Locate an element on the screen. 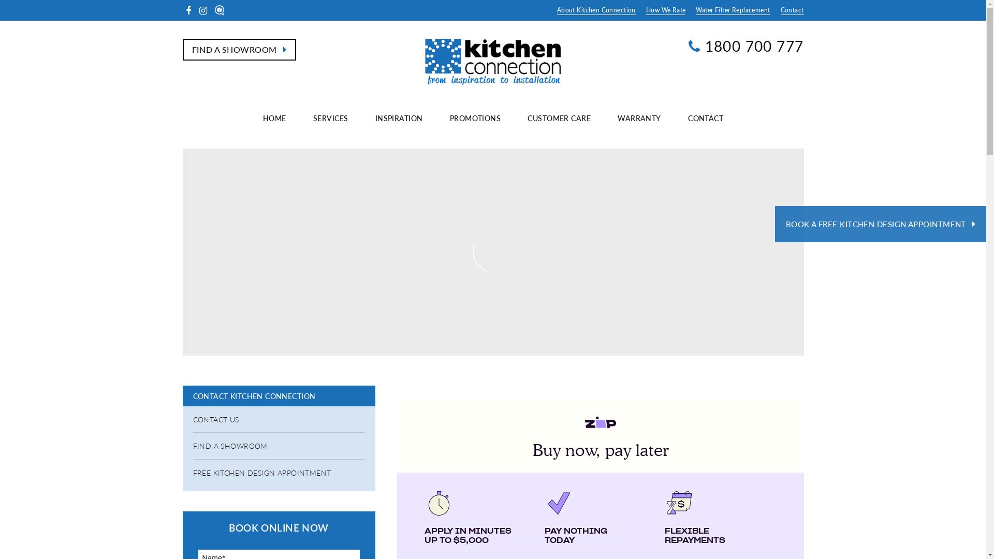  FREE KITCHEN DESIGN APPOINTMENT is located at coordinates (279, 473).